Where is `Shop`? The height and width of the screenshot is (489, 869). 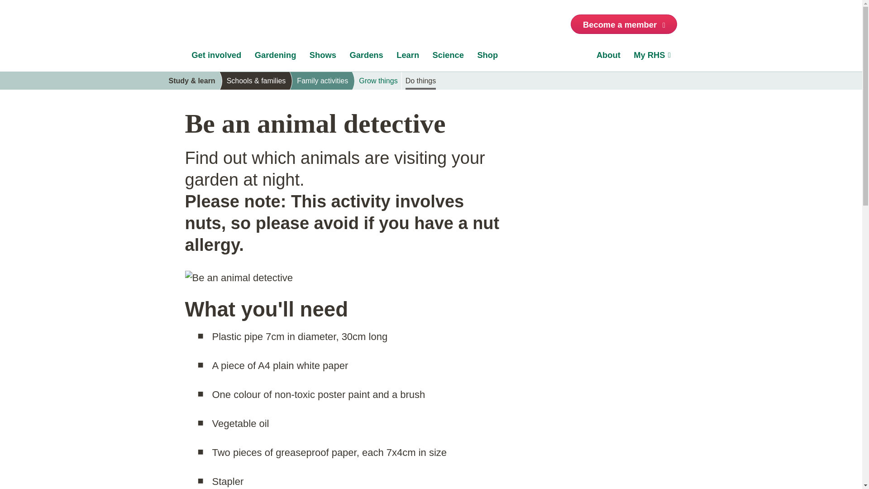
Shop is located at coordinates (488, 57).